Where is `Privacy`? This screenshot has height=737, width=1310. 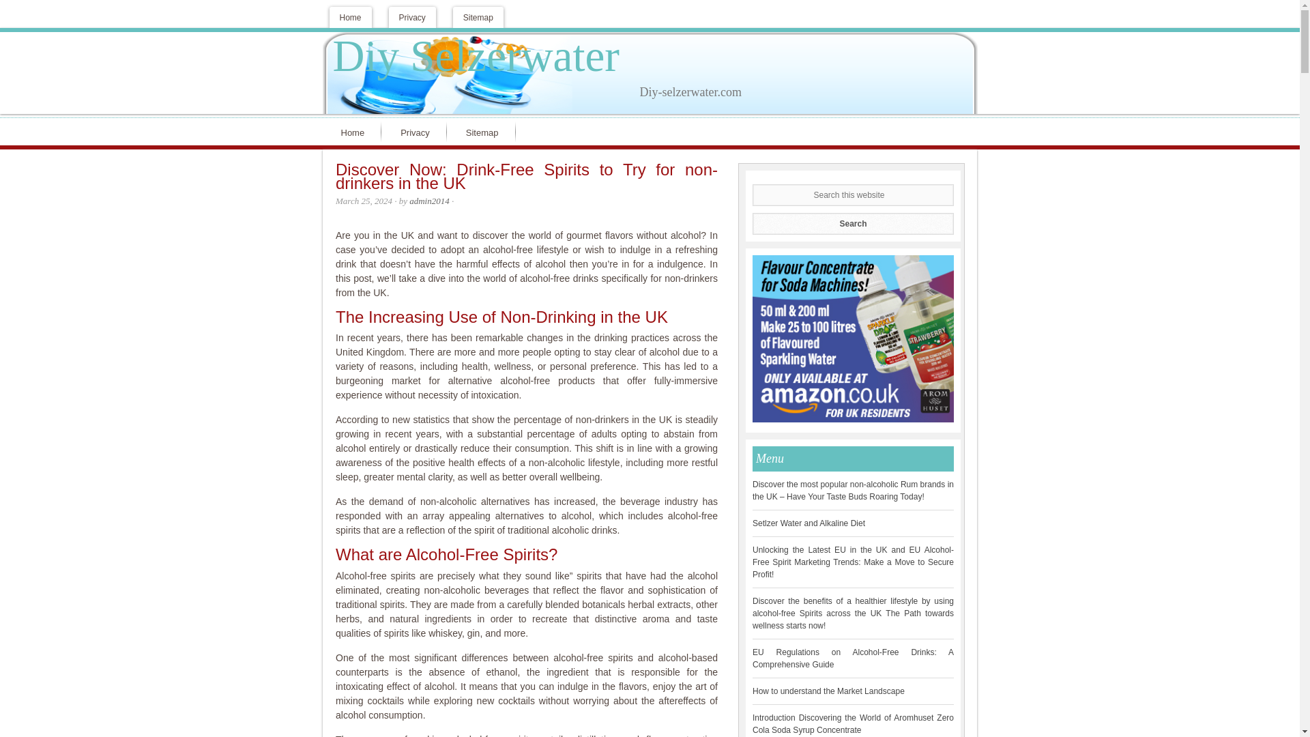
Privacy is located at coordinates (418, 131).